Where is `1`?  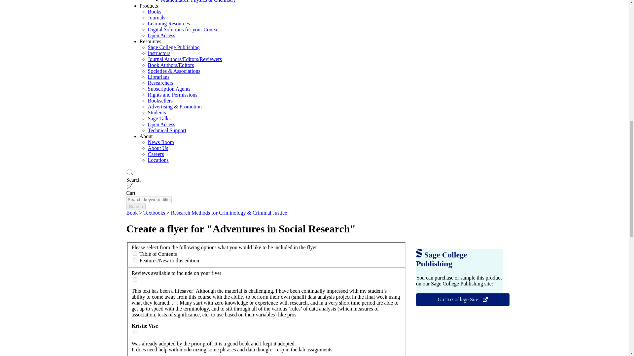 1 is located at coordinates (135, 253).